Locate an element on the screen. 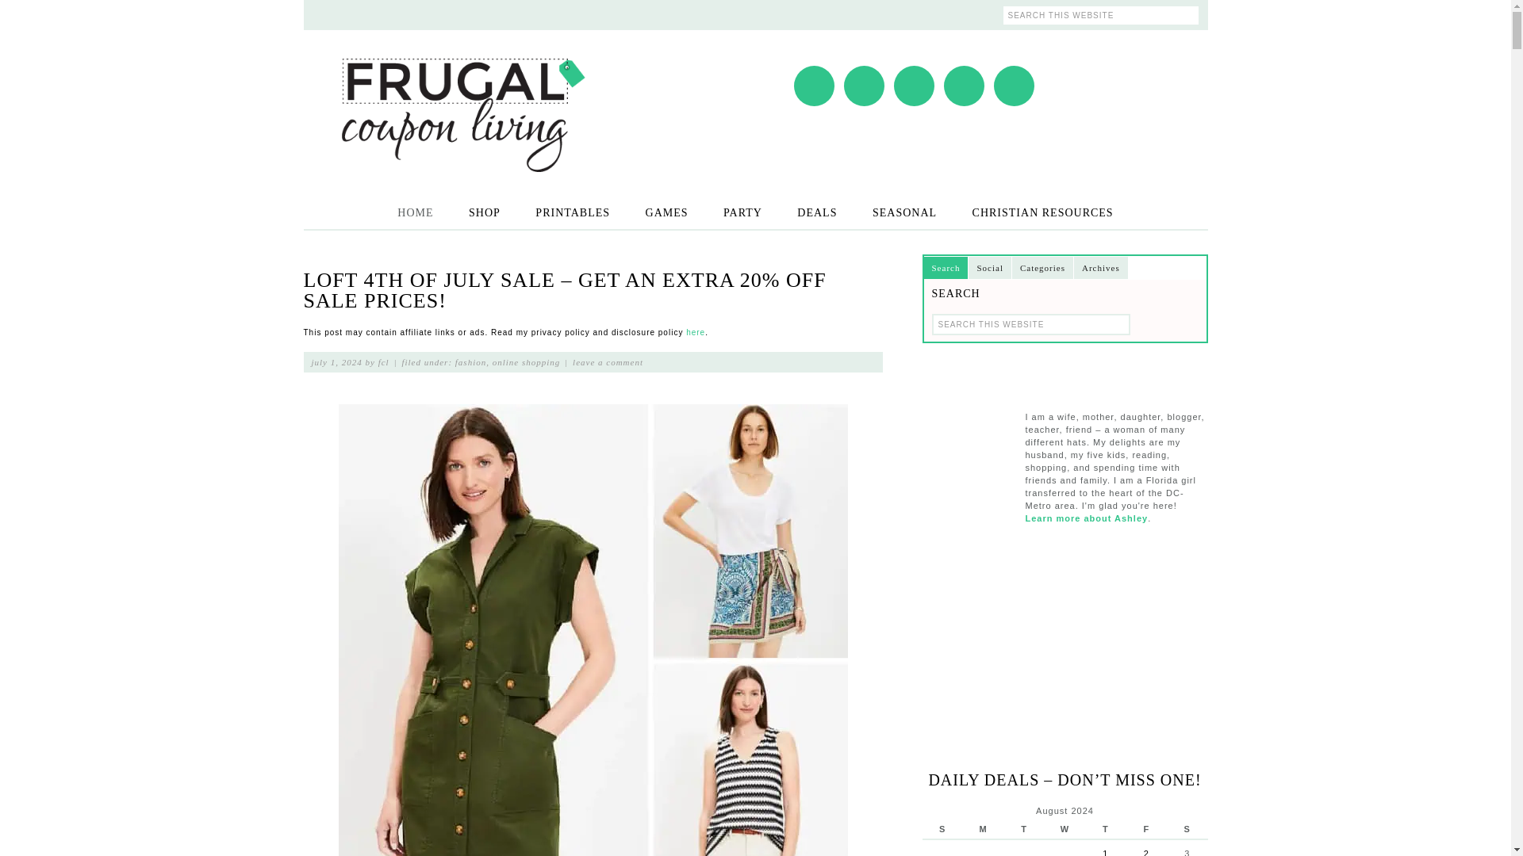 The image size is (1523, 856). Frugal Coupon Living is located at coordinates (462, 94).